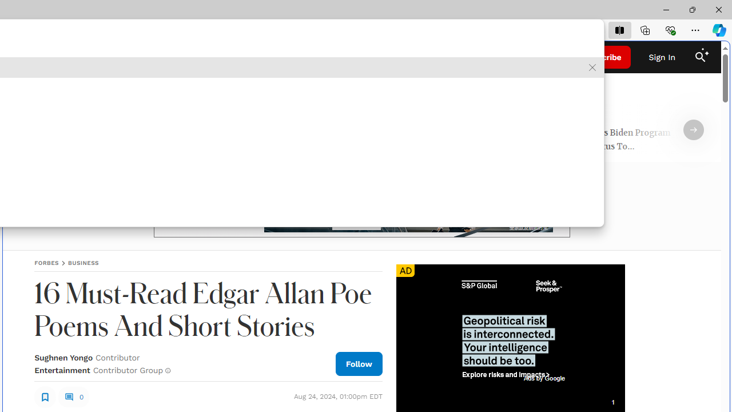  I want to click on Sughnen Yongo, so click(63, 357).